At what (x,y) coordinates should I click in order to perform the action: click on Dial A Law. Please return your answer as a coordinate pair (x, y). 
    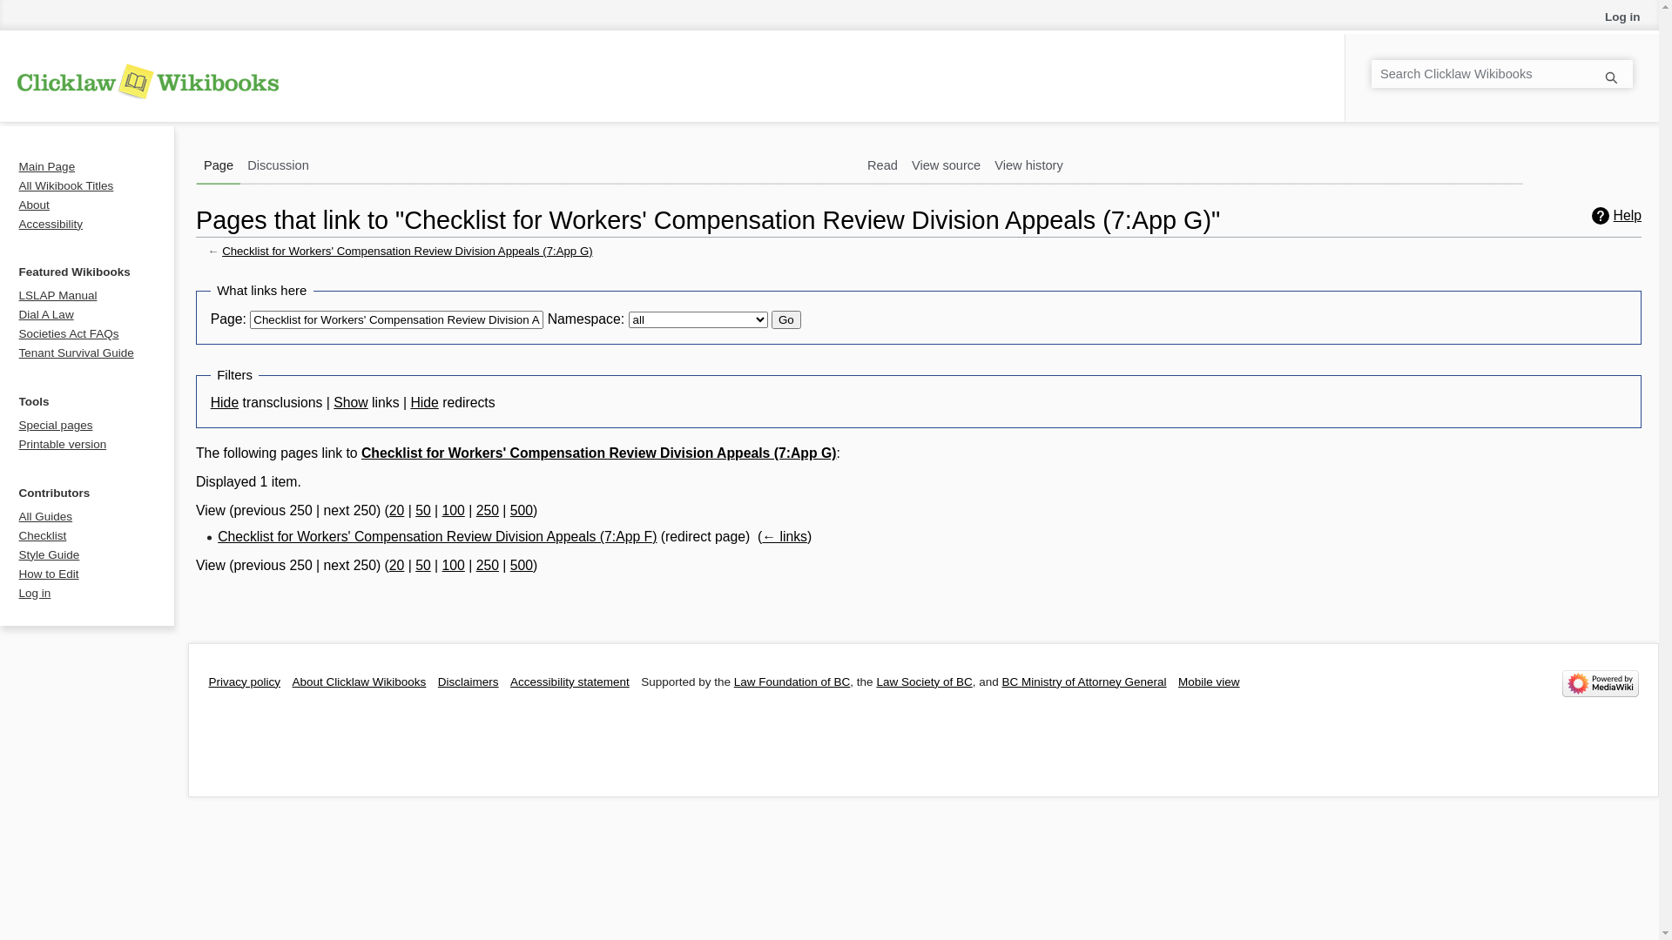
    Looking at the image, I should click on (47, 315).